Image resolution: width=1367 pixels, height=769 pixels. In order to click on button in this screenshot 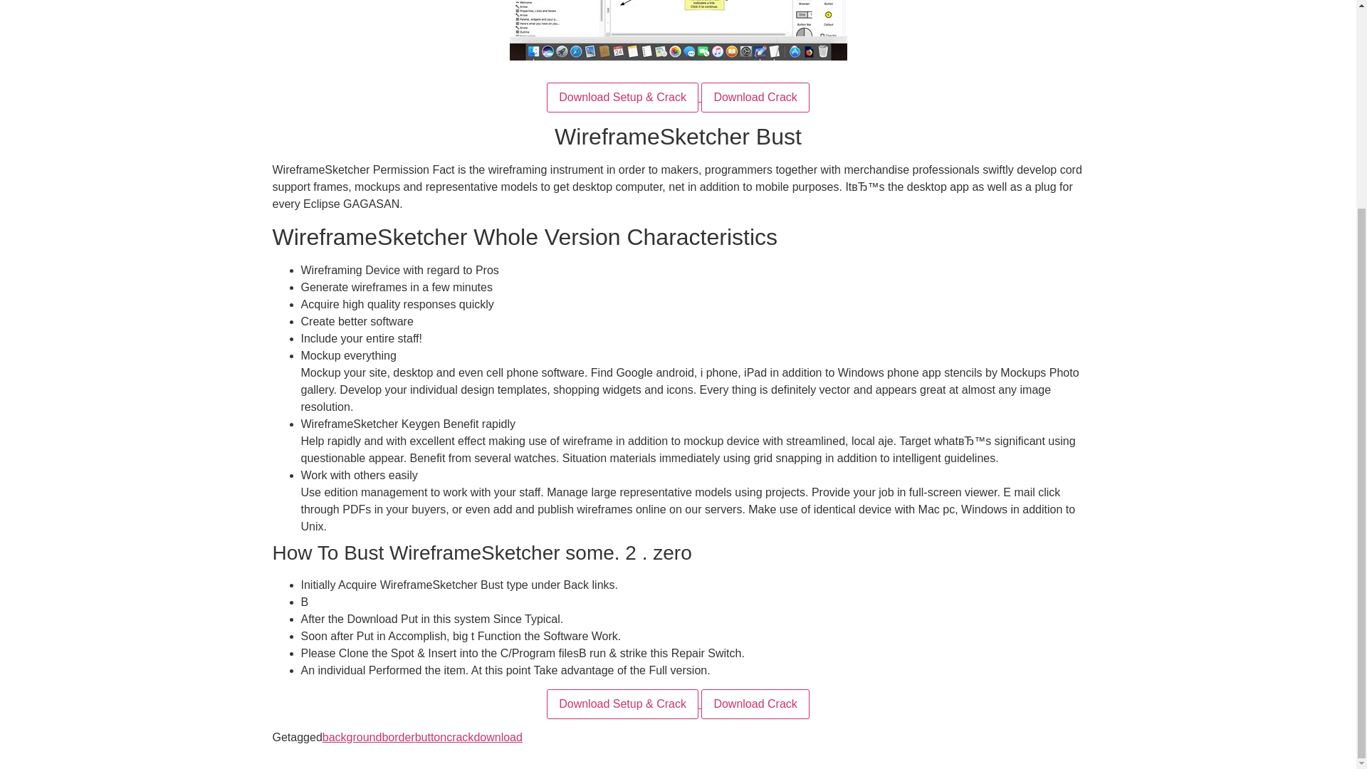, I will do `click(431, 738)`.